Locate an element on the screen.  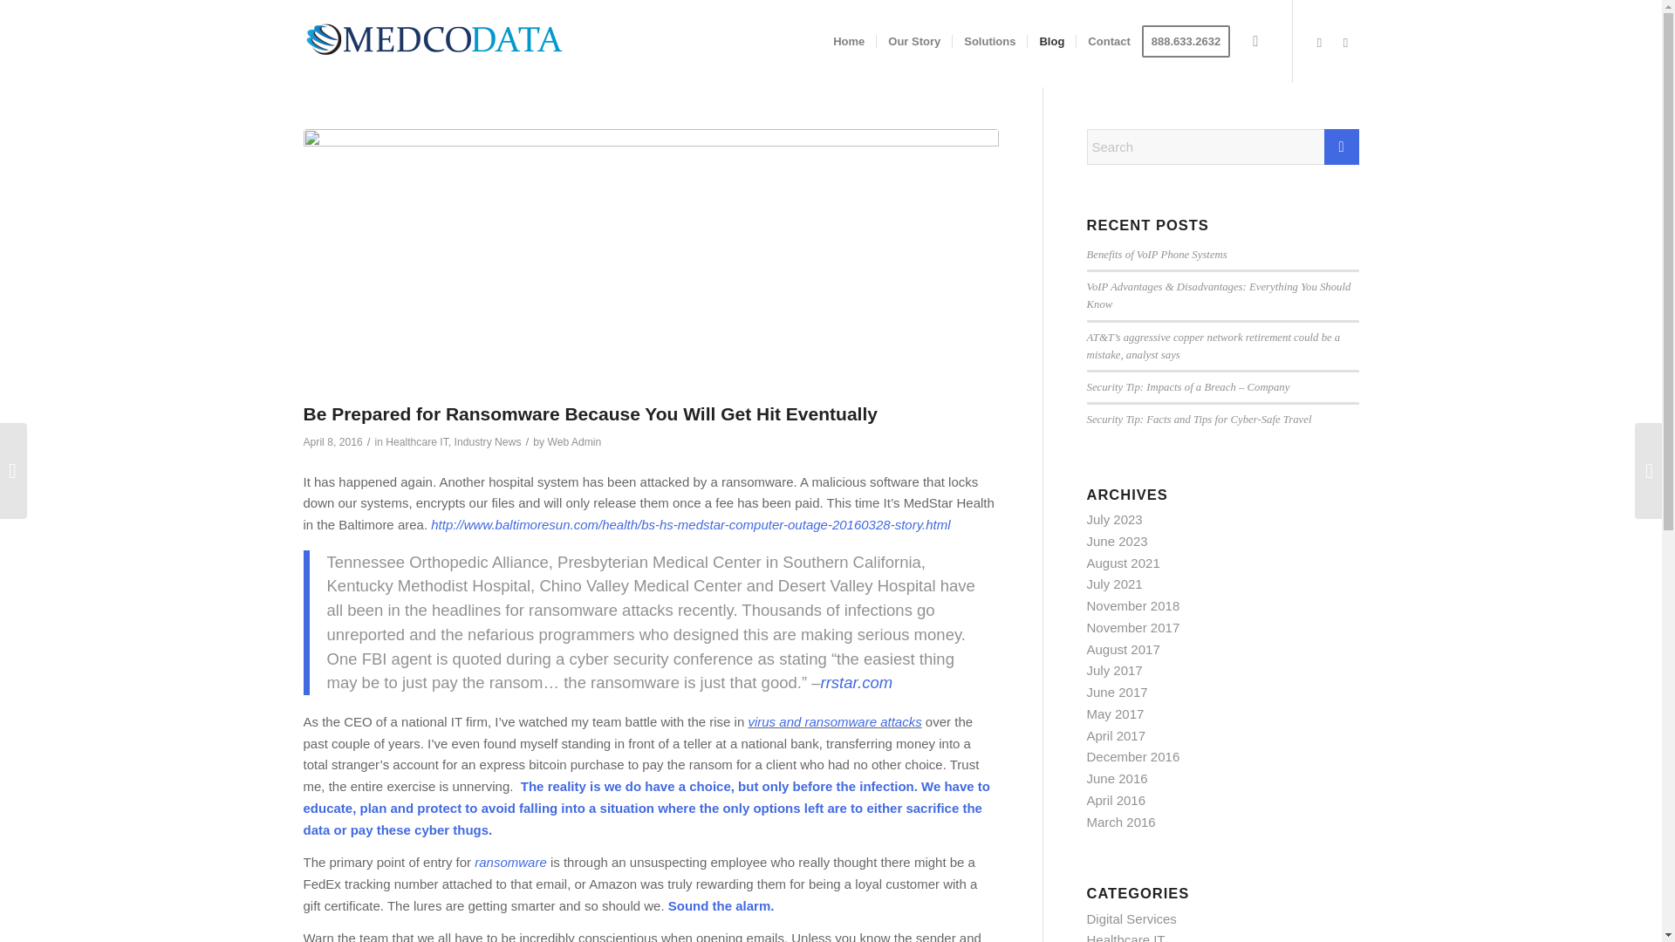
Benefits of VoIP Phone Systems is located at coordinates (1157, 255).